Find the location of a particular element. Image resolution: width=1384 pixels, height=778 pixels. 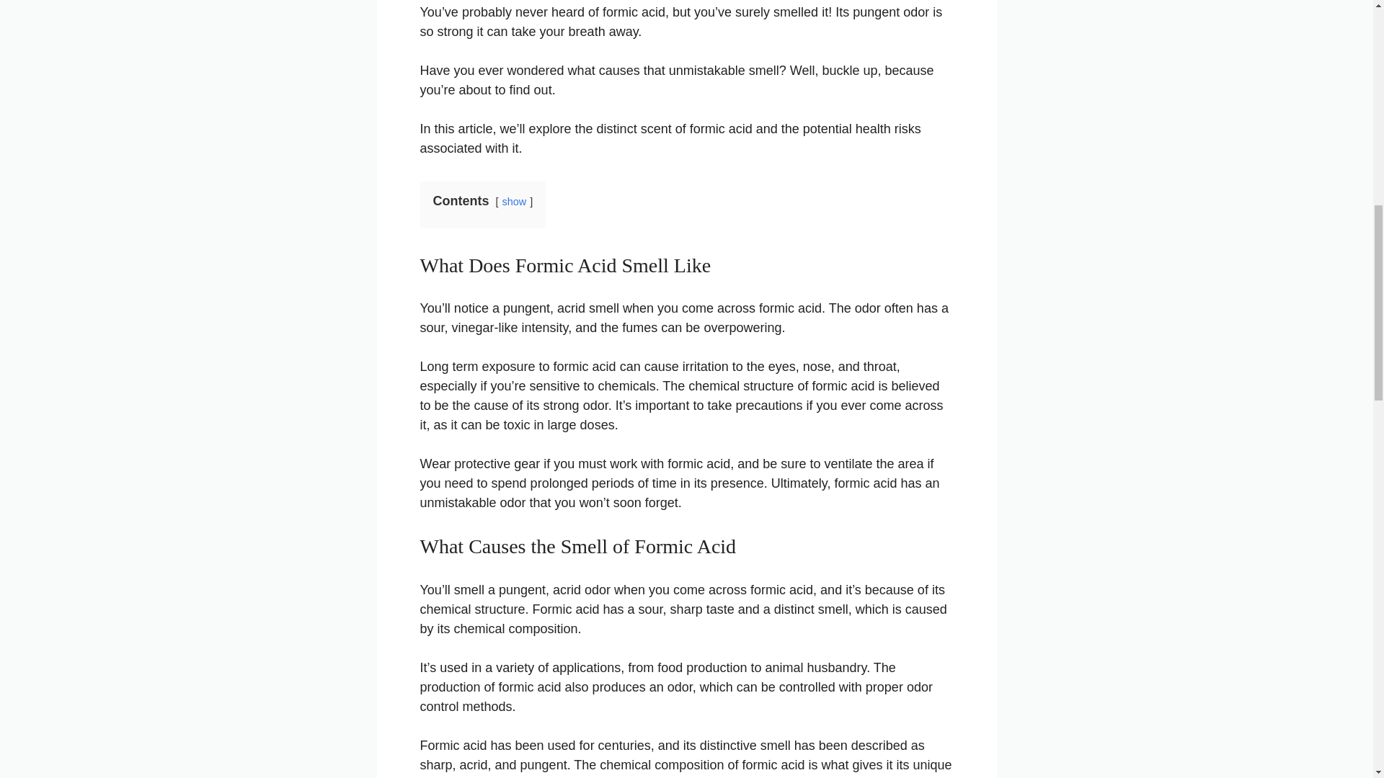

show is located at coordinates (515, 202).